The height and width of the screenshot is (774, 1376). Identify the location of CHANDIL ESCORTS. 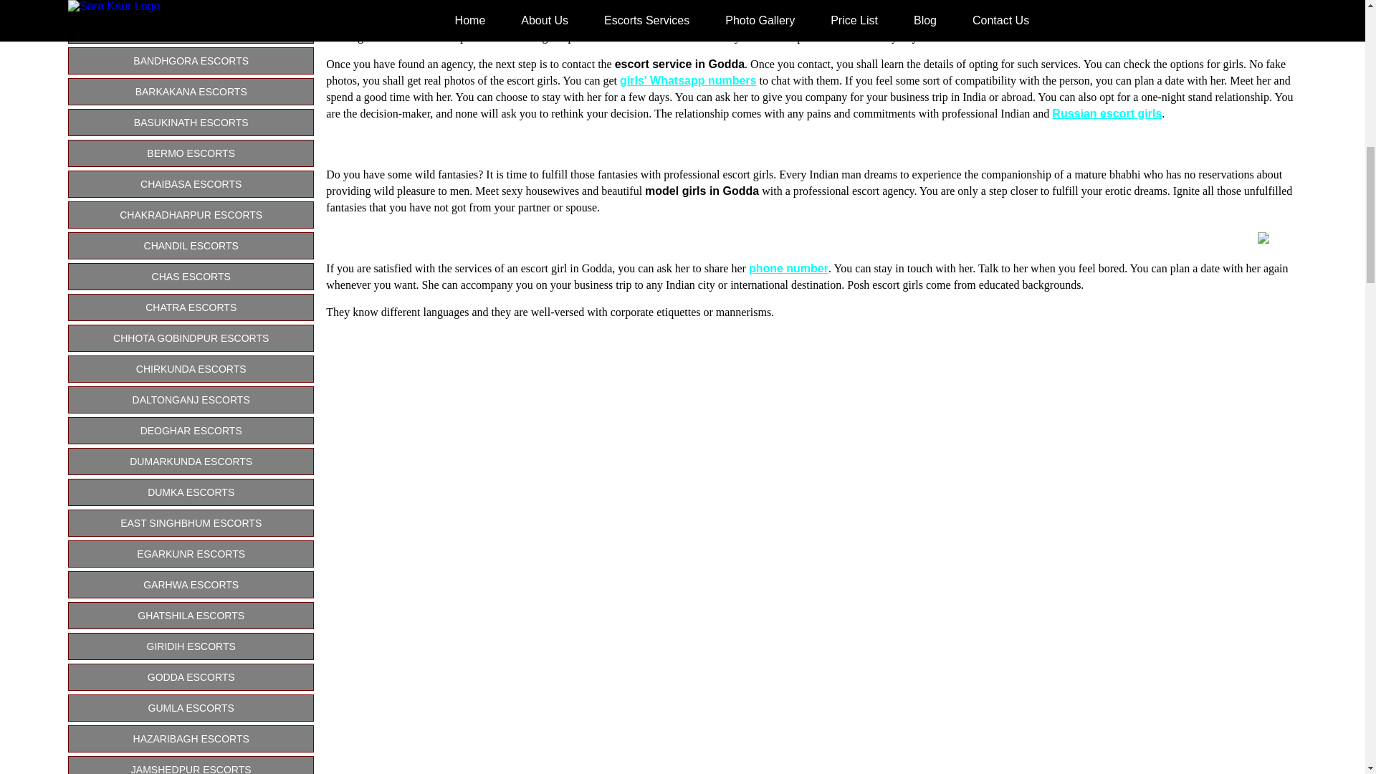
(191, 245).